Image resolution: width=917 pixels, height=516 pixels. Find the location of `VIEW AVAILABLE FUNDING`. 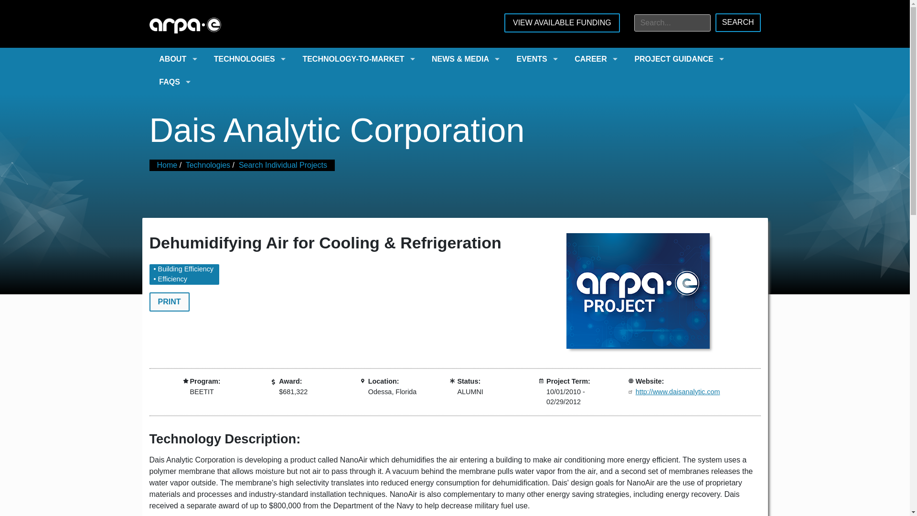

VIEW AVAILABLE FUNDING is located at coordinates (562, 23).